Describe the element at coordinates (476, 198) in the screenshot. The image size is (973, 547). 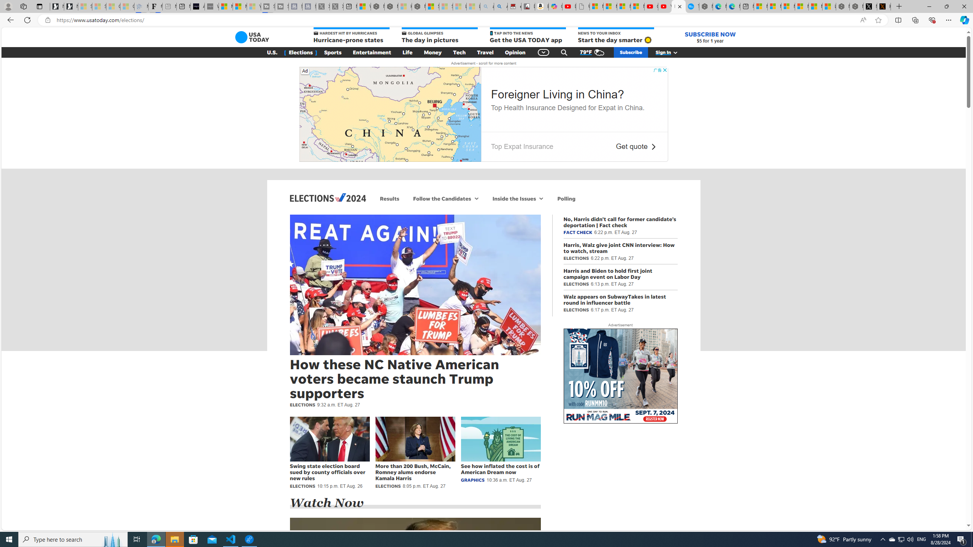
I see `More Follow the Candidates navigation` at that location.